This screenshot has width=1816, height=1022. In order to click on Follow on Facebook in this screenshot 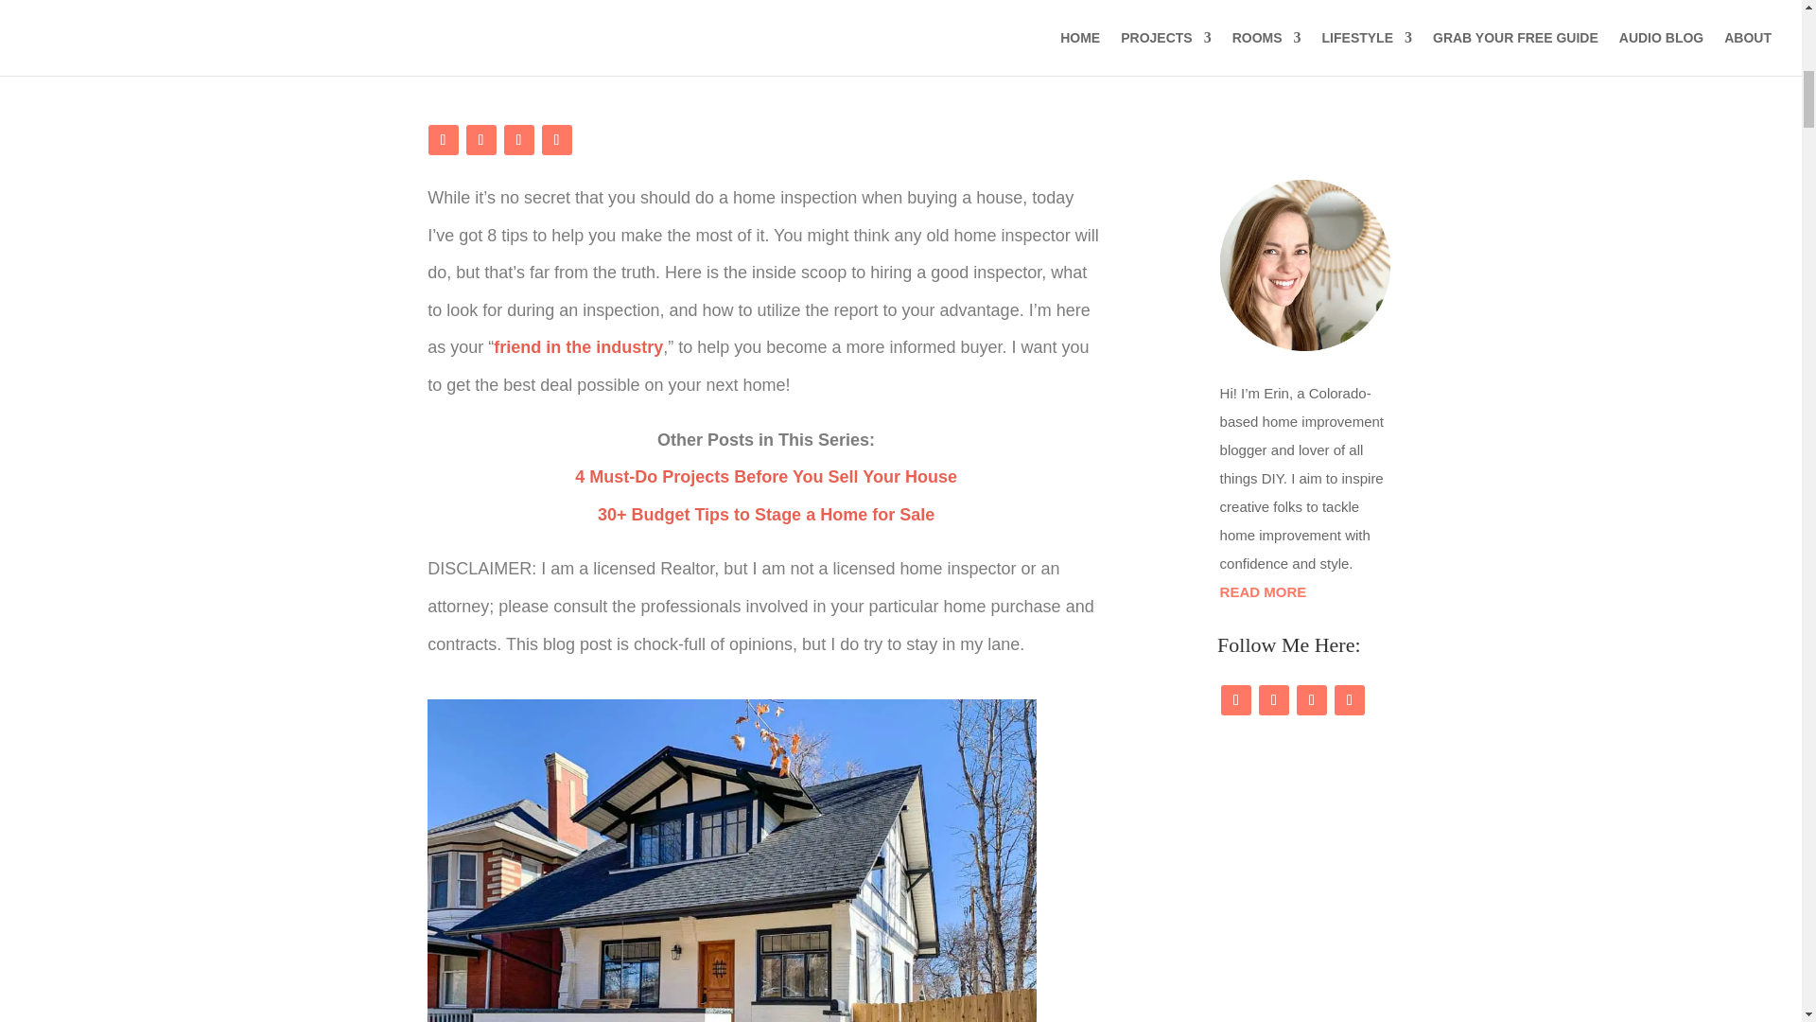, I will do `click(1235, 700)`.